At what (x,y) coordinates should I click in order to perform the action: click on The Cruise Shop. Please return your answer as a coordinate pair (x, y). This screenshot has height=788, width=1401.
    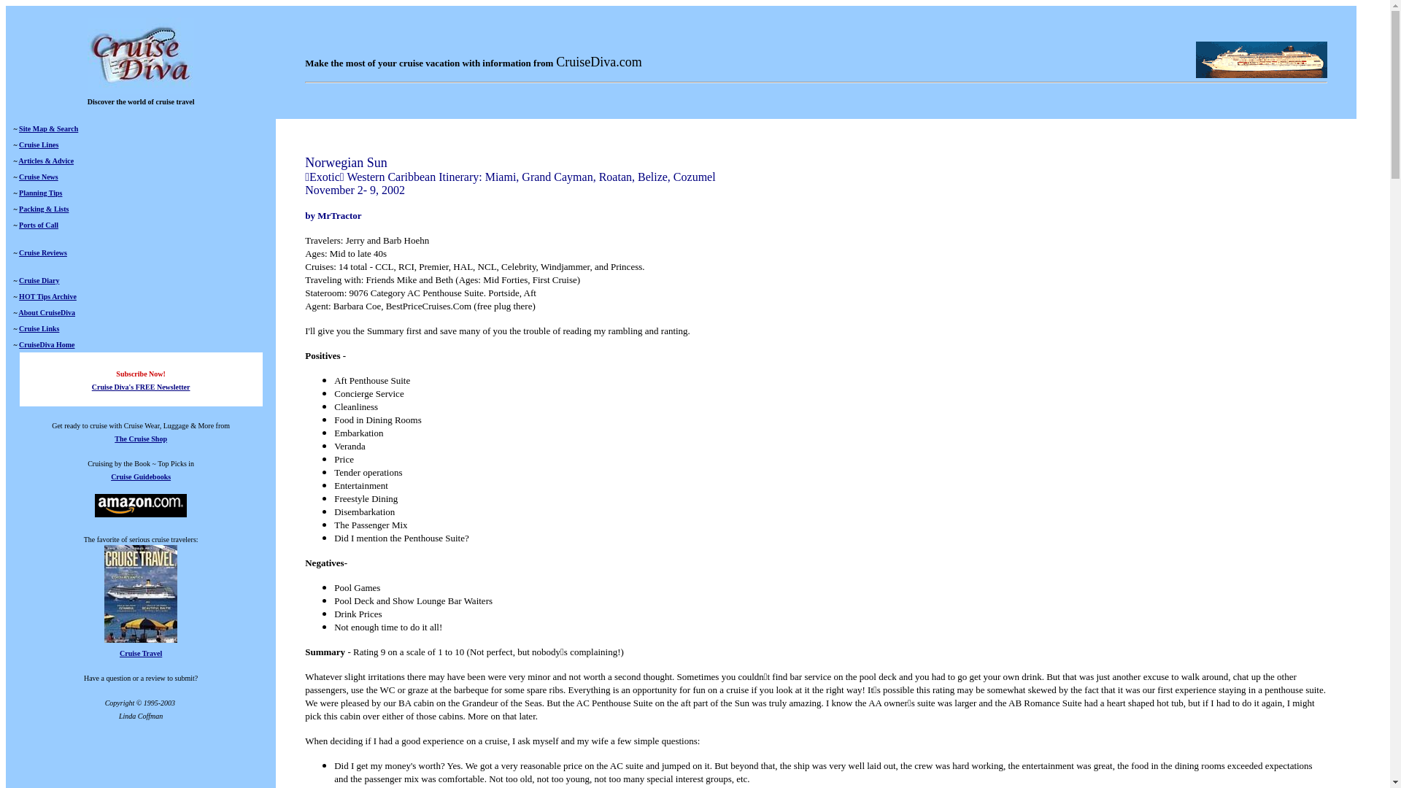
    Looking at the image, I should click on (140, 437).